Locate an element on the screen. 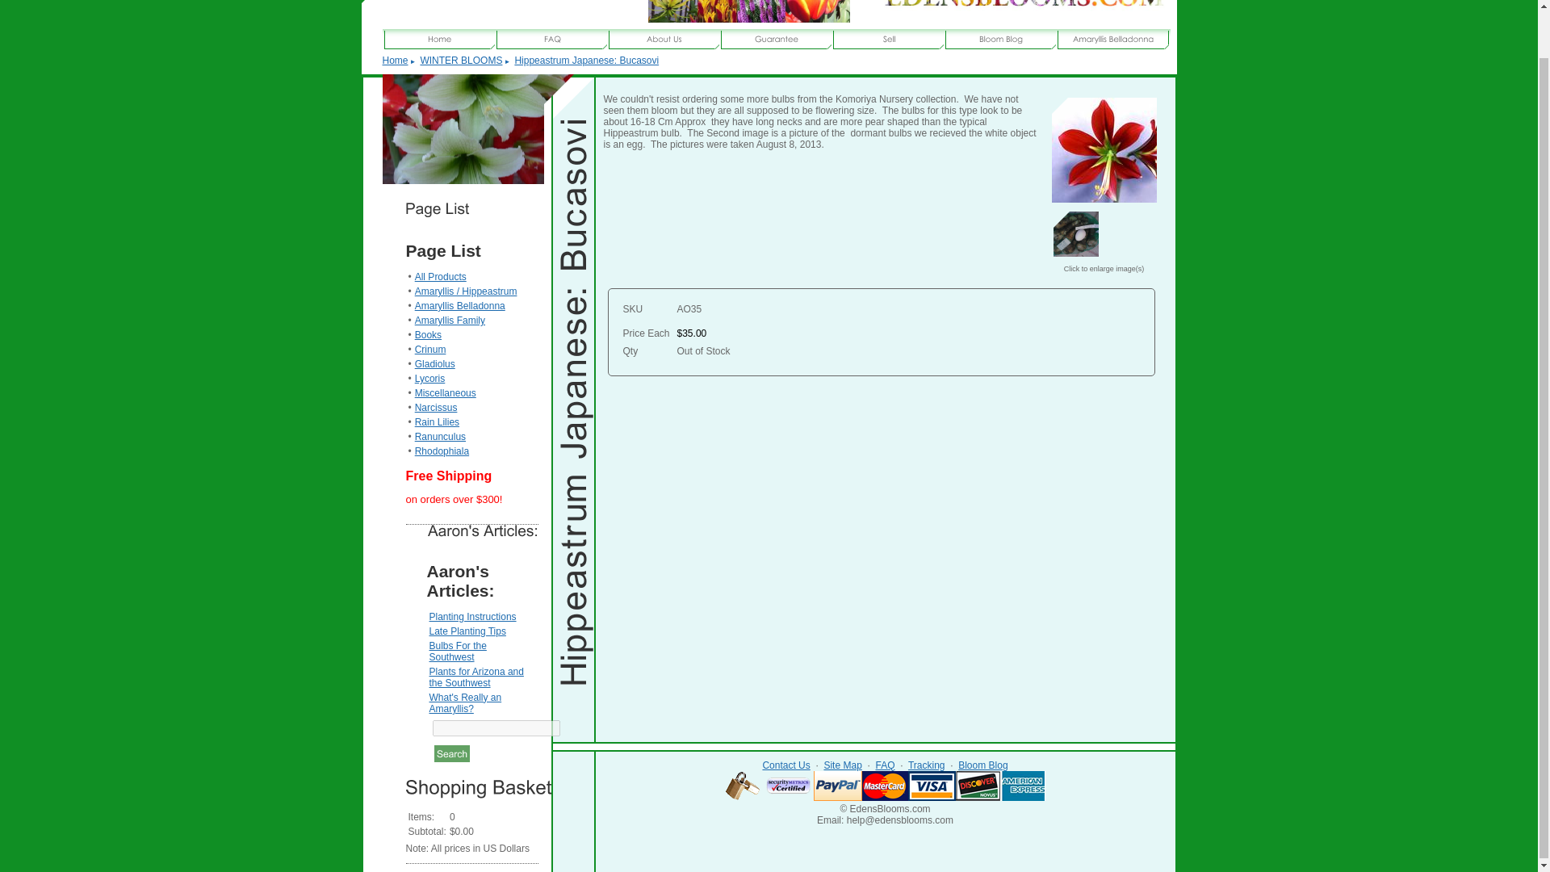 The width and height of the screenshot is (1550, 872). Rhodophiala is located at coordinates (442, 451).